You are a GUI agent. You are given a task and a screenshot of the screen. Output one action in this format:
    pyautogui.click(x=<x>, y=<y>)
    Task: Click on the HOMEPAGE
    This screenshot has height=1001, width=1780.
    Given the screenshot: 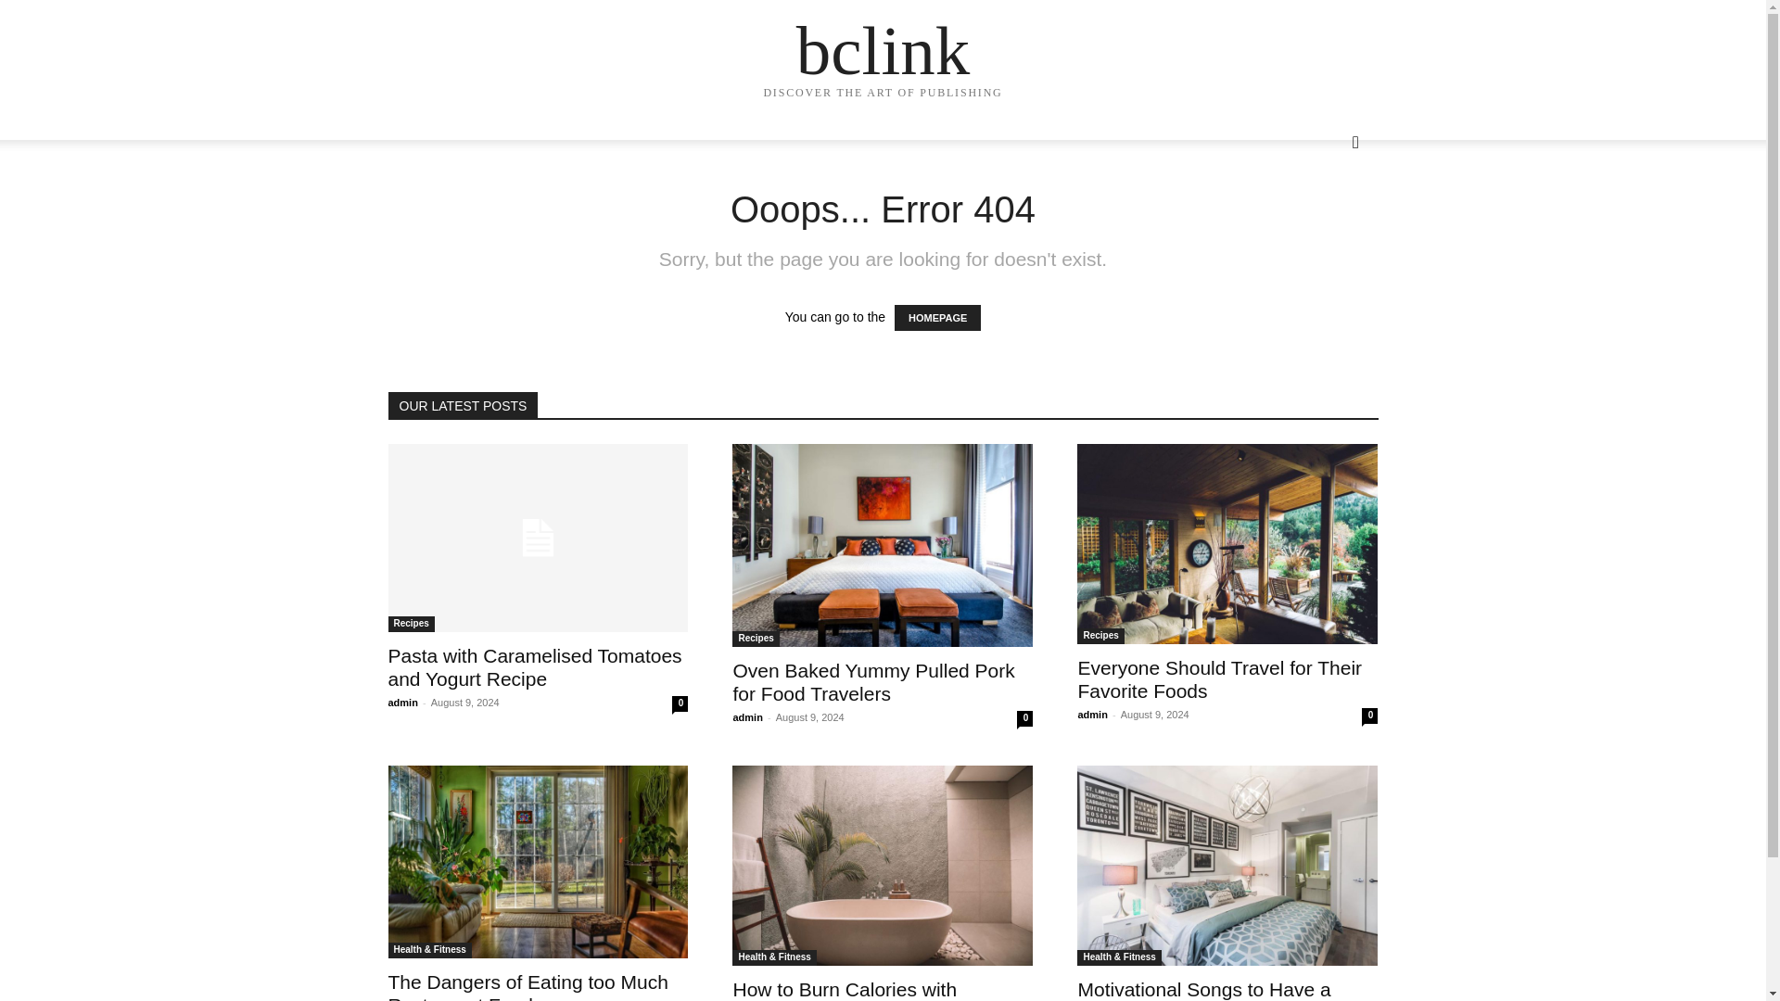 What is the action you would take?
    pyautogui.click(x=937, y=318)
    